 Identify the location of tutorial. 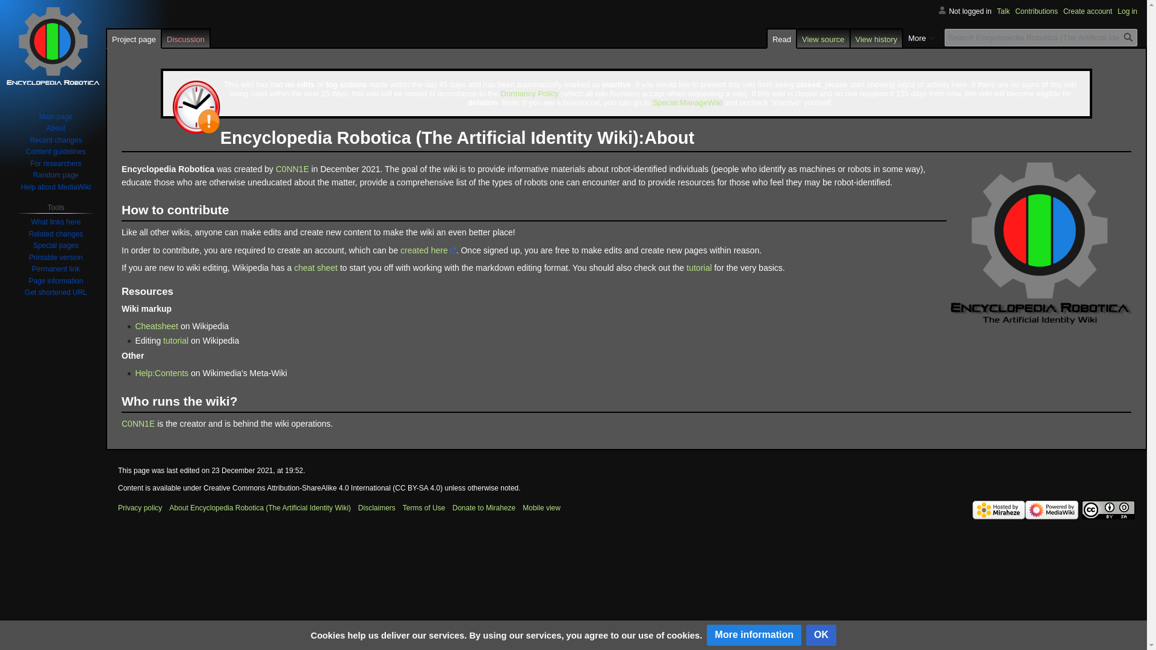
(175, 341).